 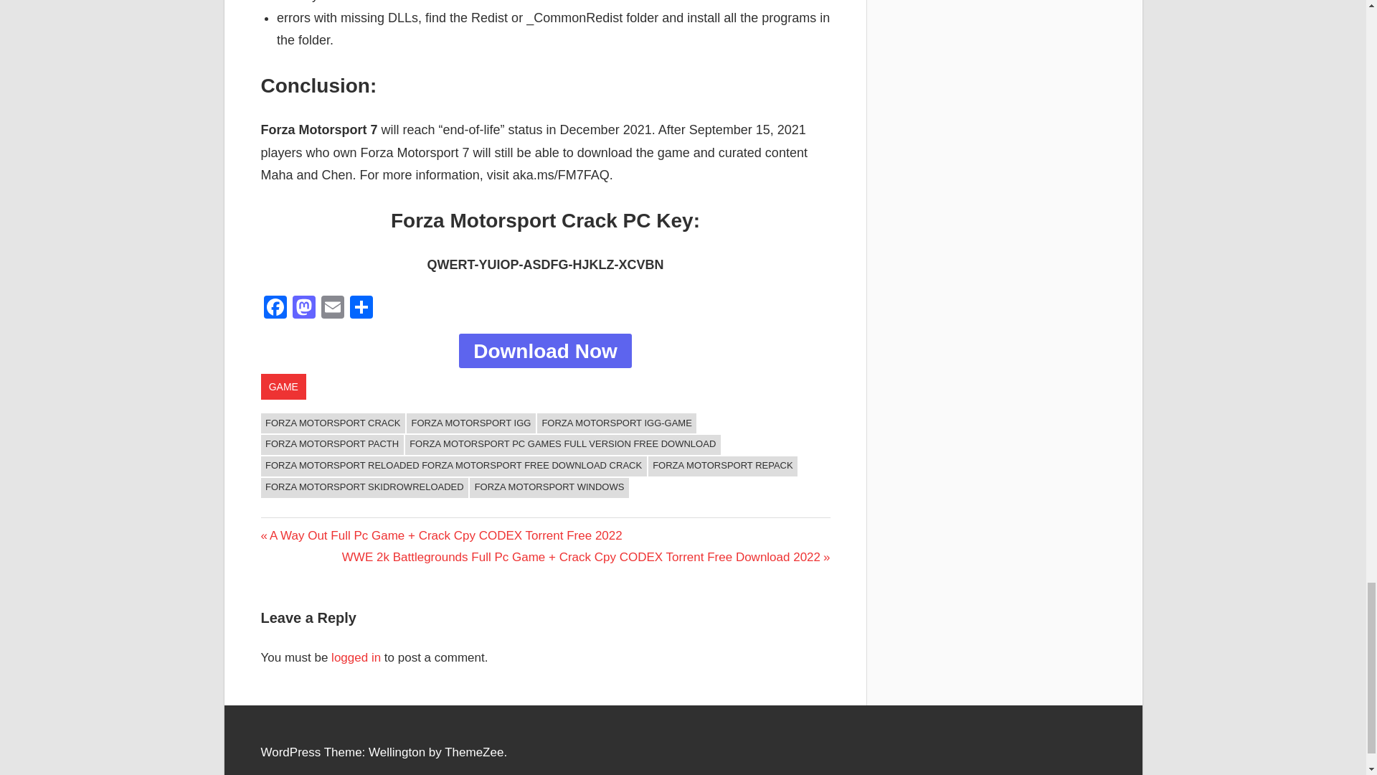 What do you see at coordinates (284, 386) in the screenshot?
I see `GAME` at bounding box center [284, 386].